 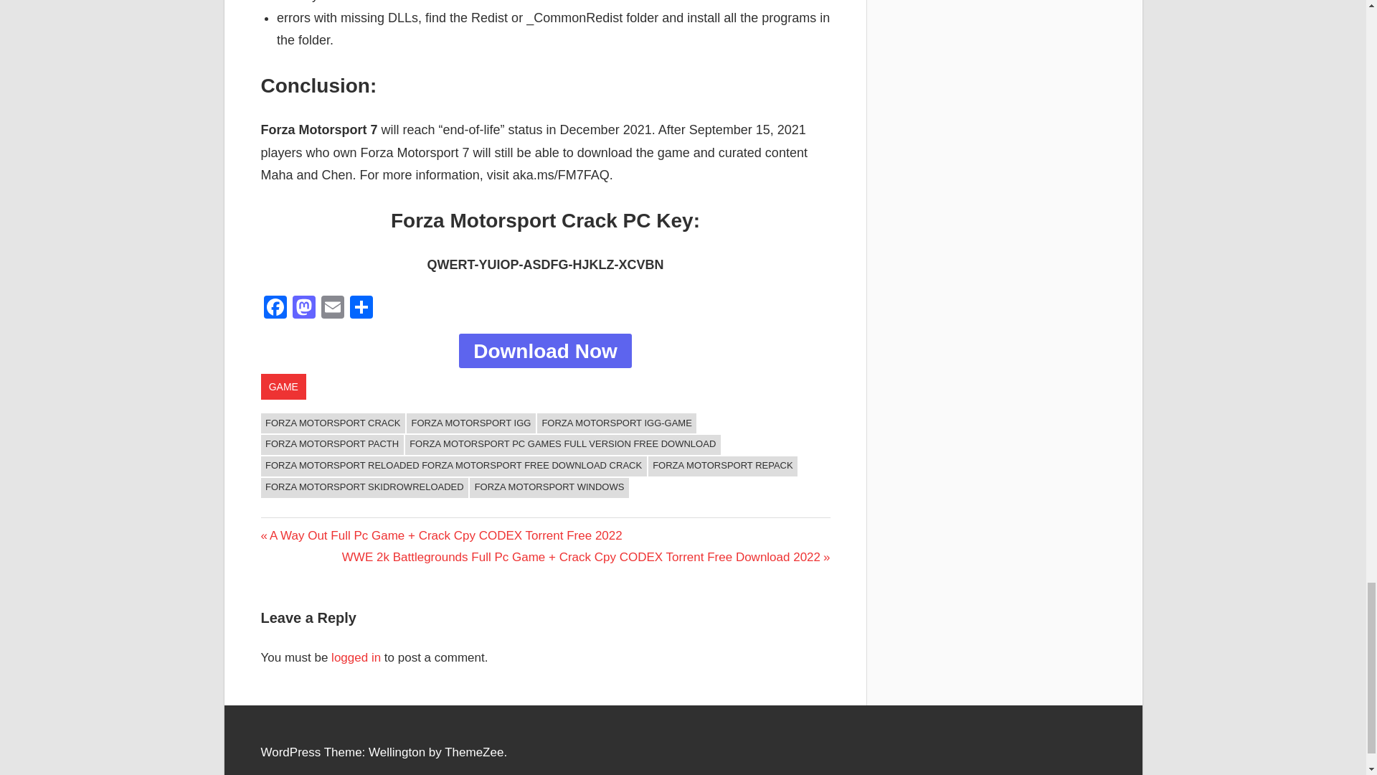 What do you see at coordinates (284, 386) in the screenshot?
I see `GAME` at bounding box center [284, 386].